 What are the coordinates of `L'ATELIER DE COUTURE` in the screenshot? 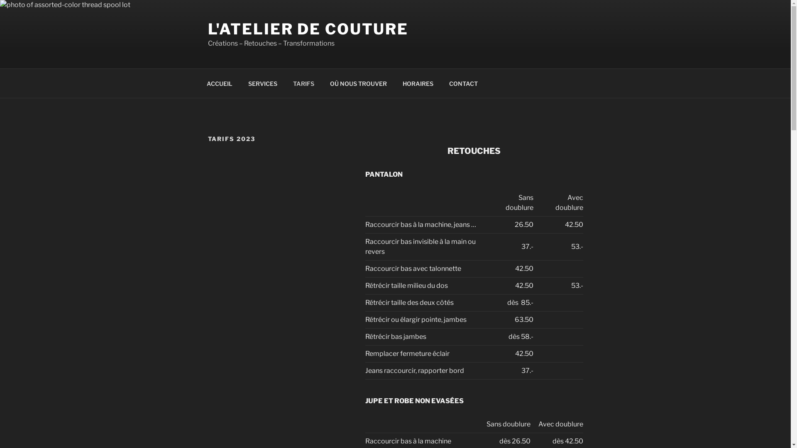 It's located at (308, 29).